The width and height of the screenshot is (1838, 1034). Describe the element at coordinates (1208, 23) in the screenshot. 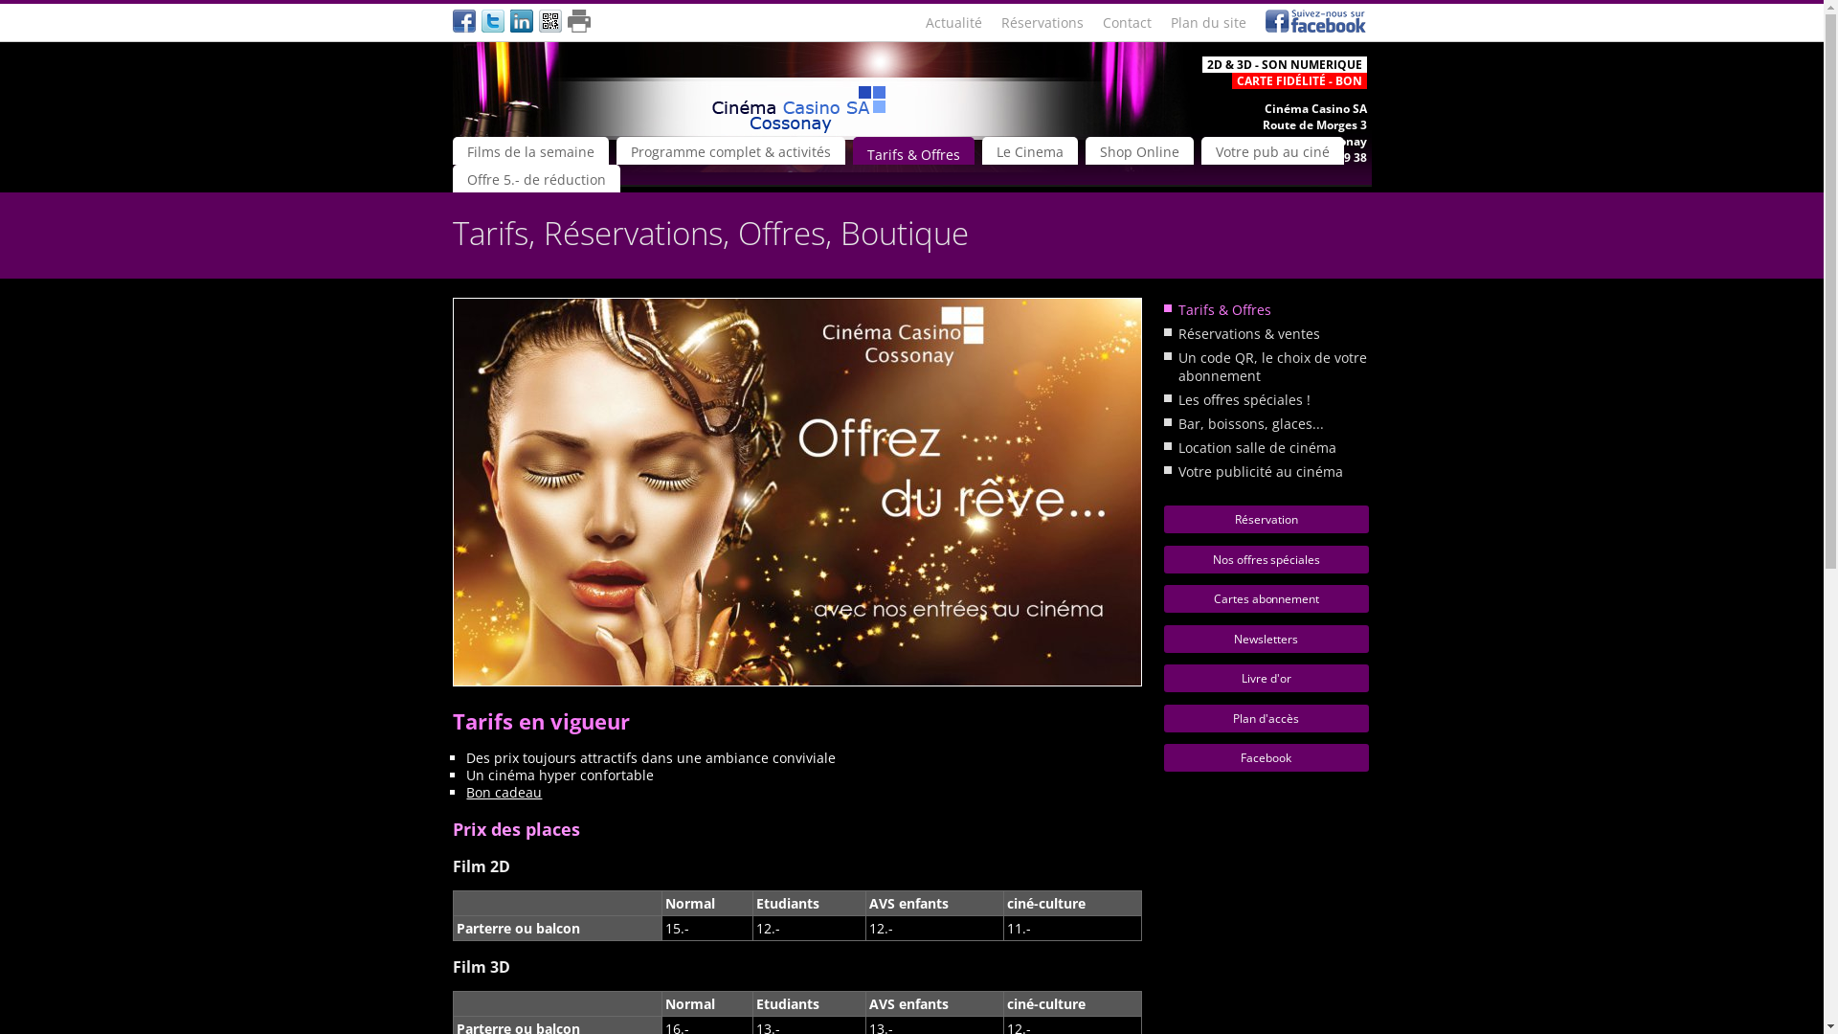

I see `Plan du site` at that location.